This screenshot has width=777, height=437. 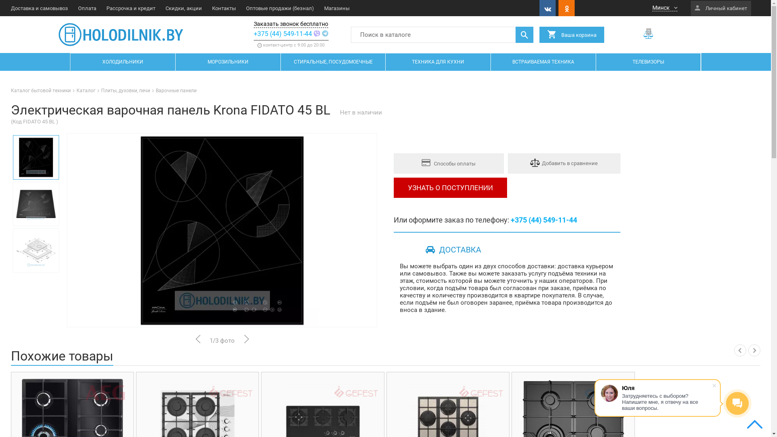 What do you see at coordinates (481, 392) in the screenshot?
I see `Gefest` at bounding box center [481, 392].